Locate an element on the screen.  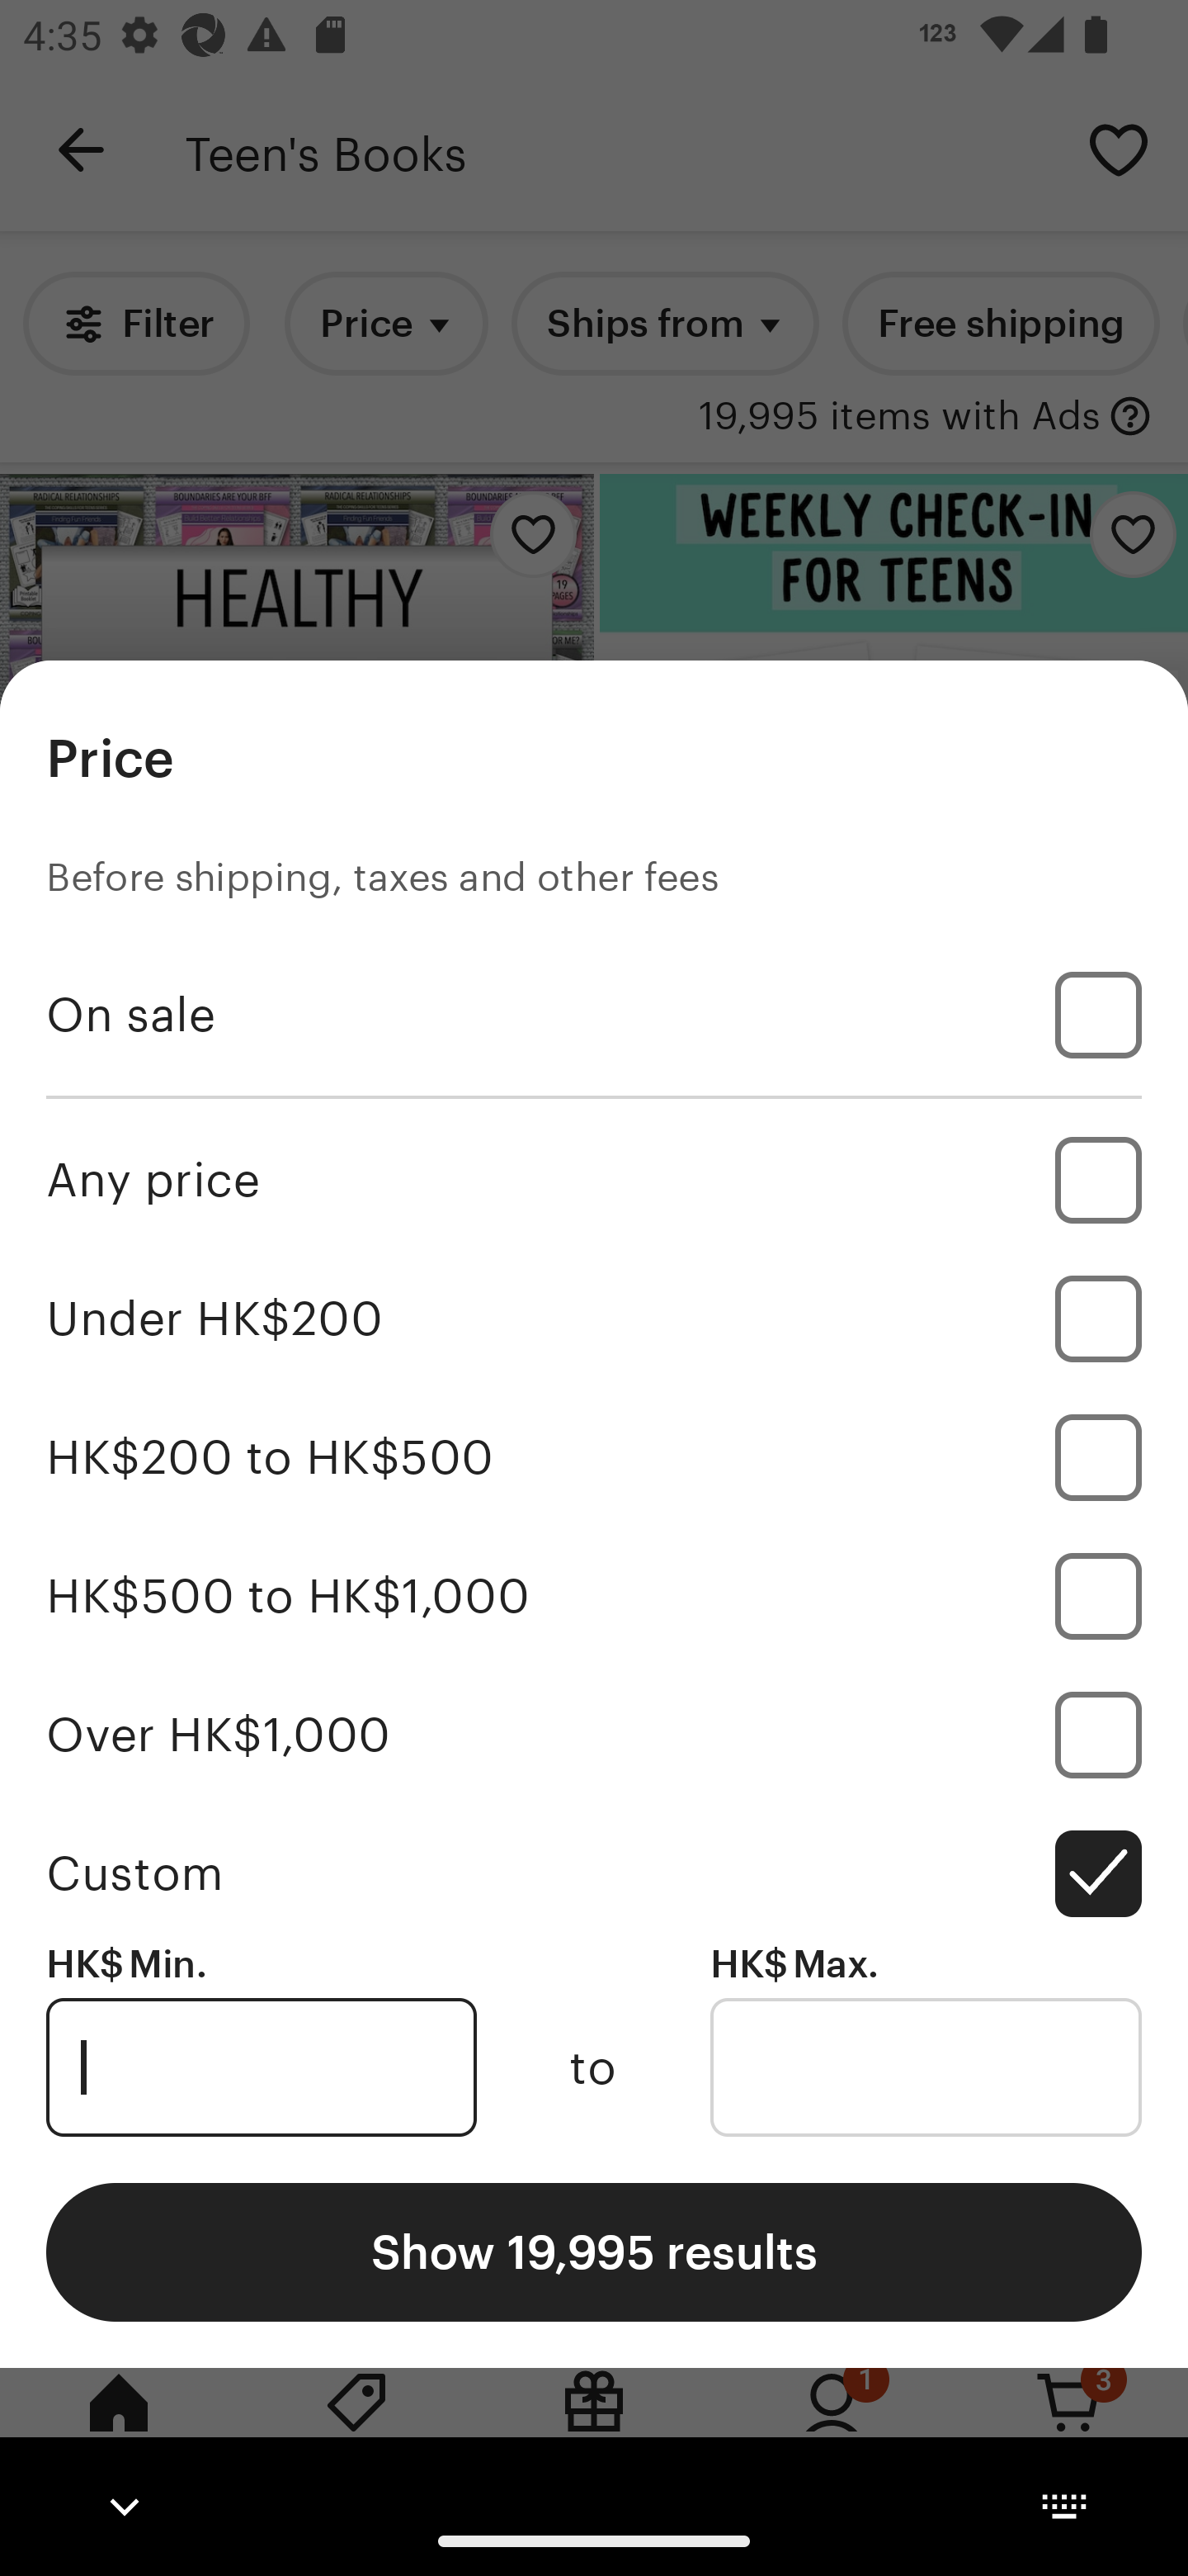
Any price is located at coordinates (594, 1179).